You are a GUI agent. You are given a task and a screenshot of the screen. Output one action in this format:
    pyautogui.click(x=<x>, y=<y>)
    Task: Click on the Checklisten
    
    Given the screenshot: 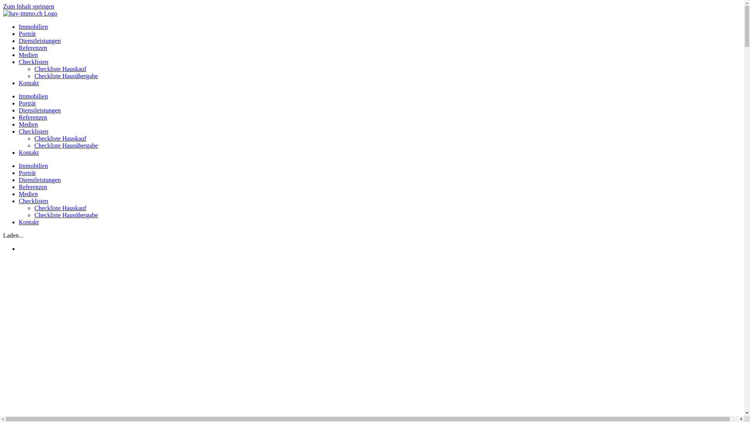 What is the action you would take?
    pyautogui.click(x=34, y=131)
    